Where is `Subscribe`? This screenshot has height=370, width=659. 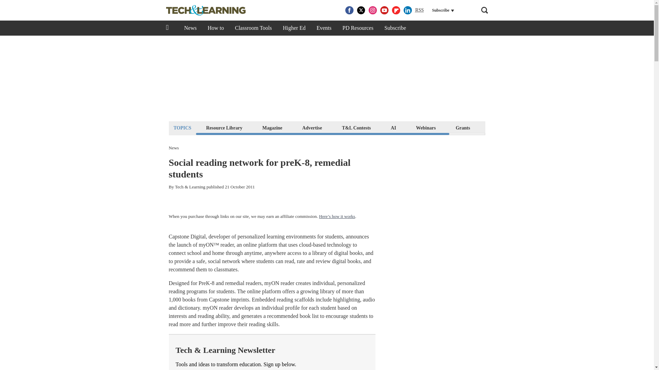
Subscribe is located at coordinates (395, 28).